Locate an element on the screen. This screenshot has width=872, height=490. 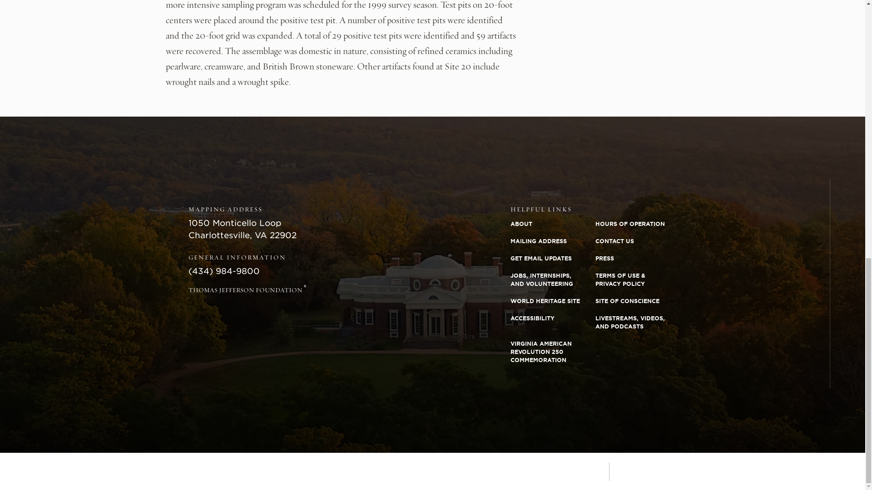
MAILING ADDRESS is located at coordinates (553, 241).